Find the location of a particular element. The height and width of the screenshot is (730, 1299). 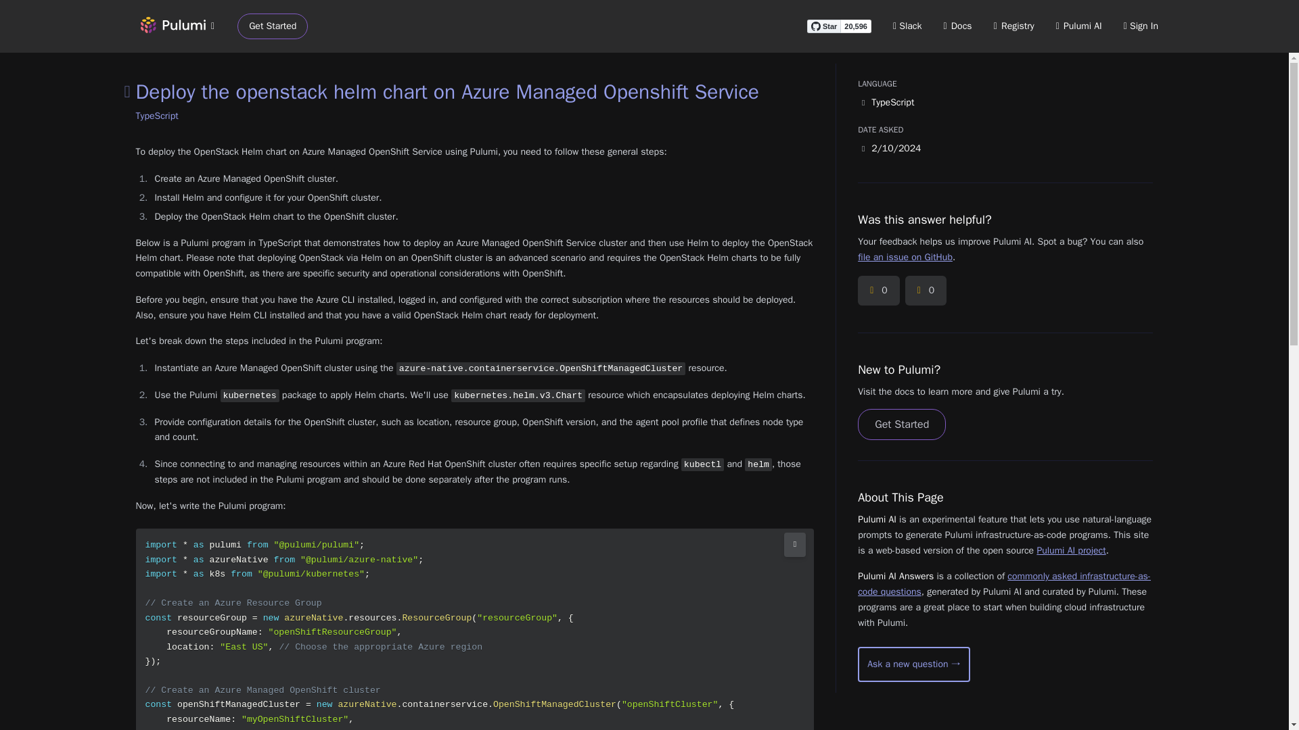

Sign In is located at coordinates (1141, 26).